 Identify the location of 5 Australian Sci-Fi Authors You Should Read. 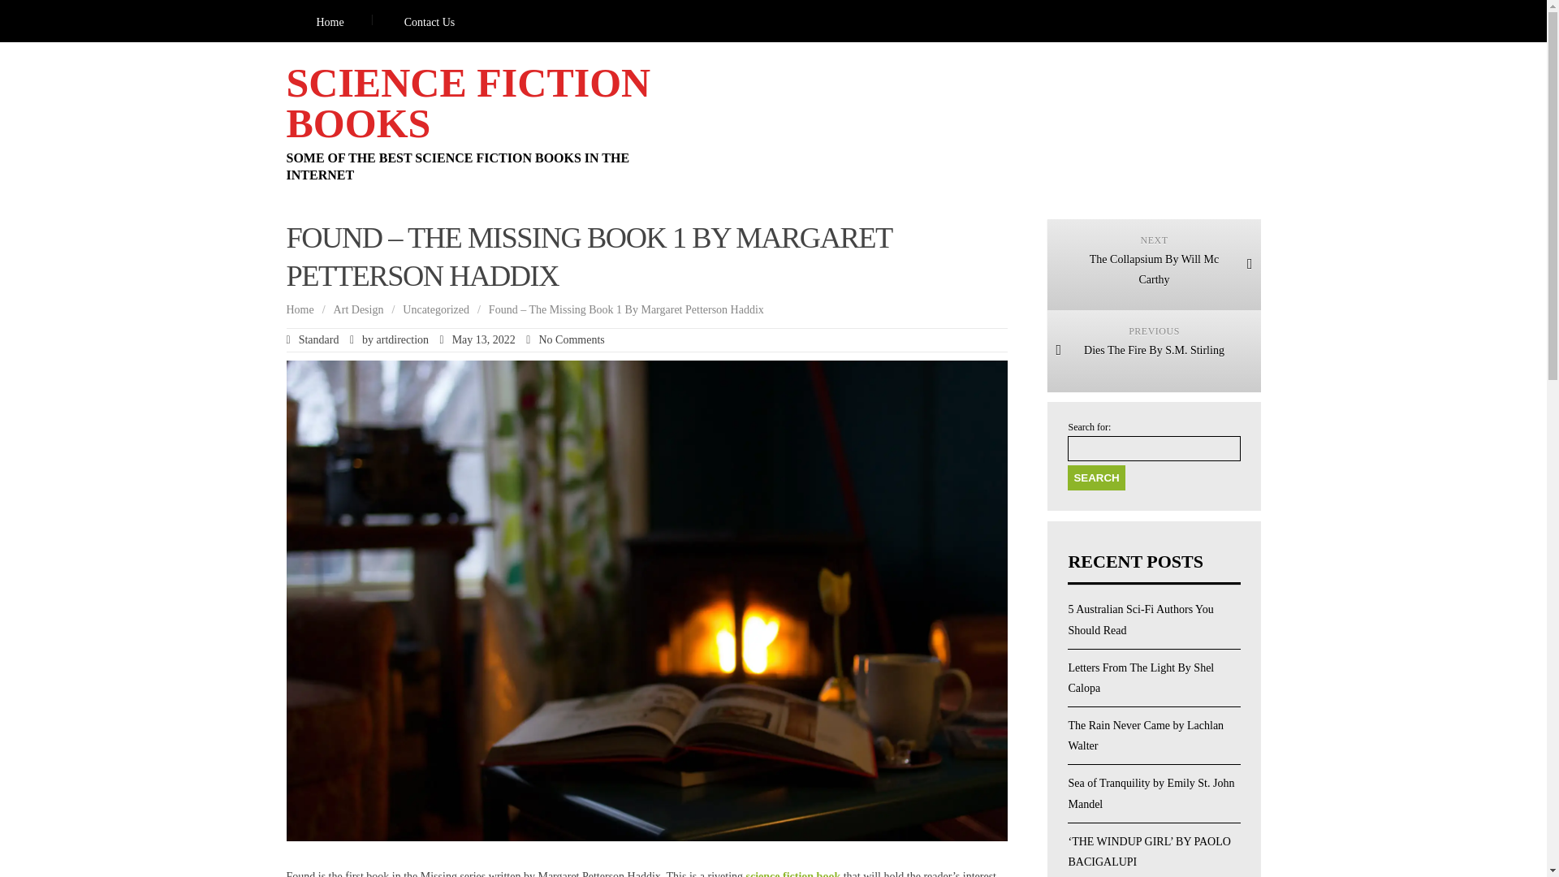
(1140, 620).